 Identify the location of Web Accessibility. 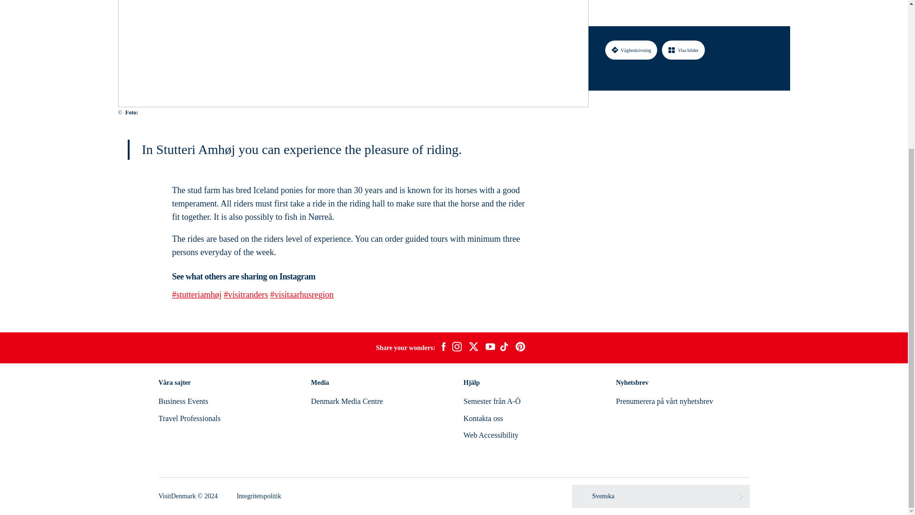
(491, 435).